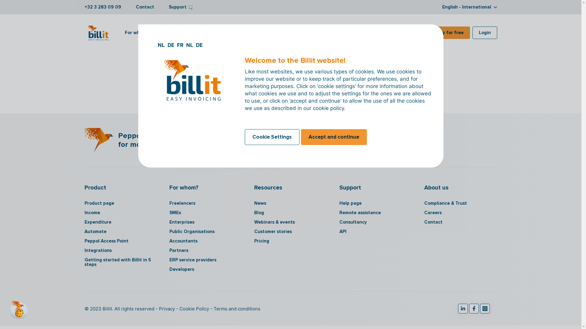 This screenshot has width=586, height=329. I want to click on DE, so click(171, 45).